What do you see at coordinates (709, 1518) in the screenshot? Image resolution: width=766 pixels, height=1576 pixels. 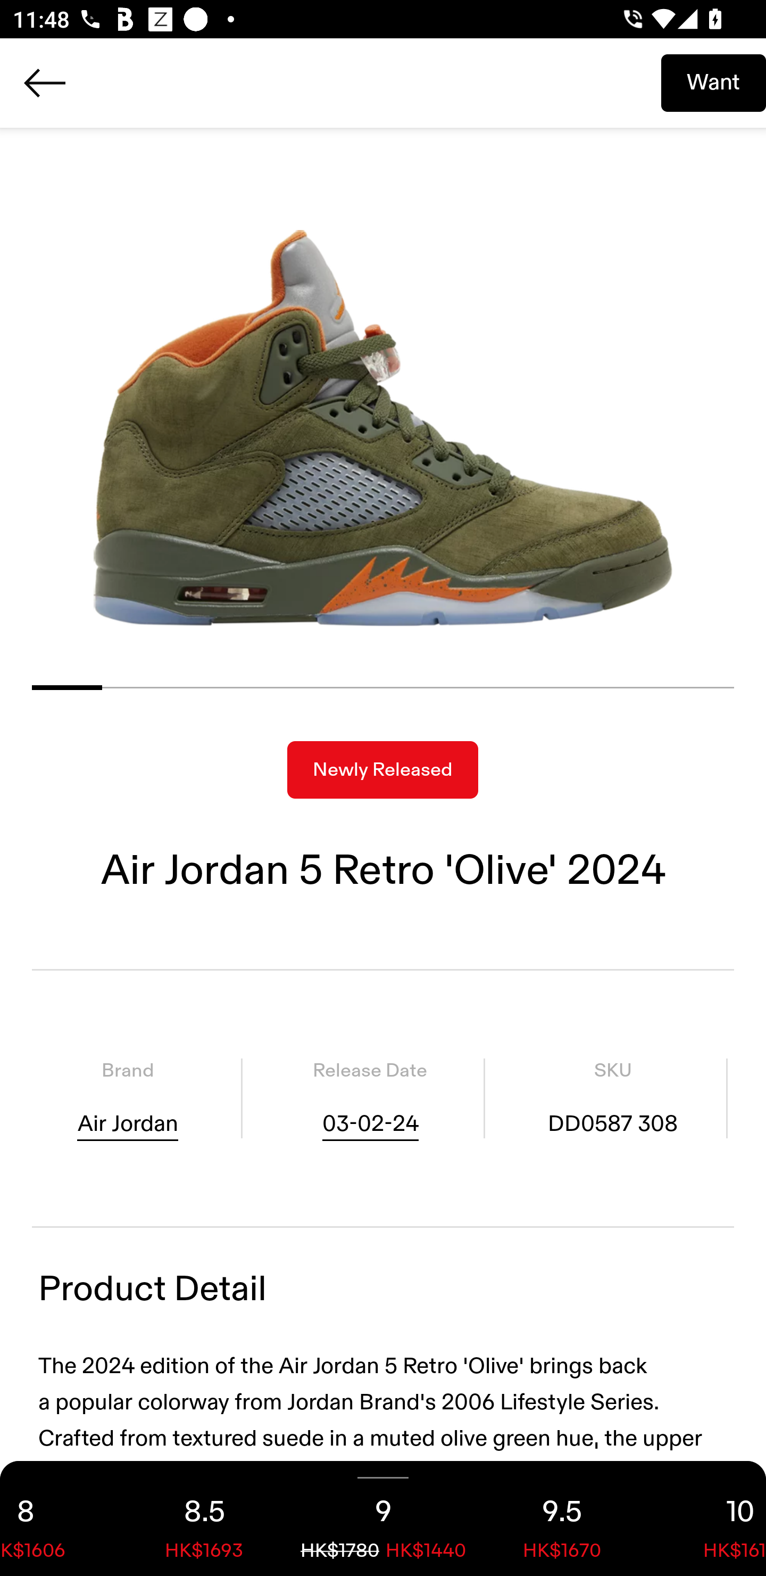 I see `10 HK$1614` at bounding box center [709, 1518].